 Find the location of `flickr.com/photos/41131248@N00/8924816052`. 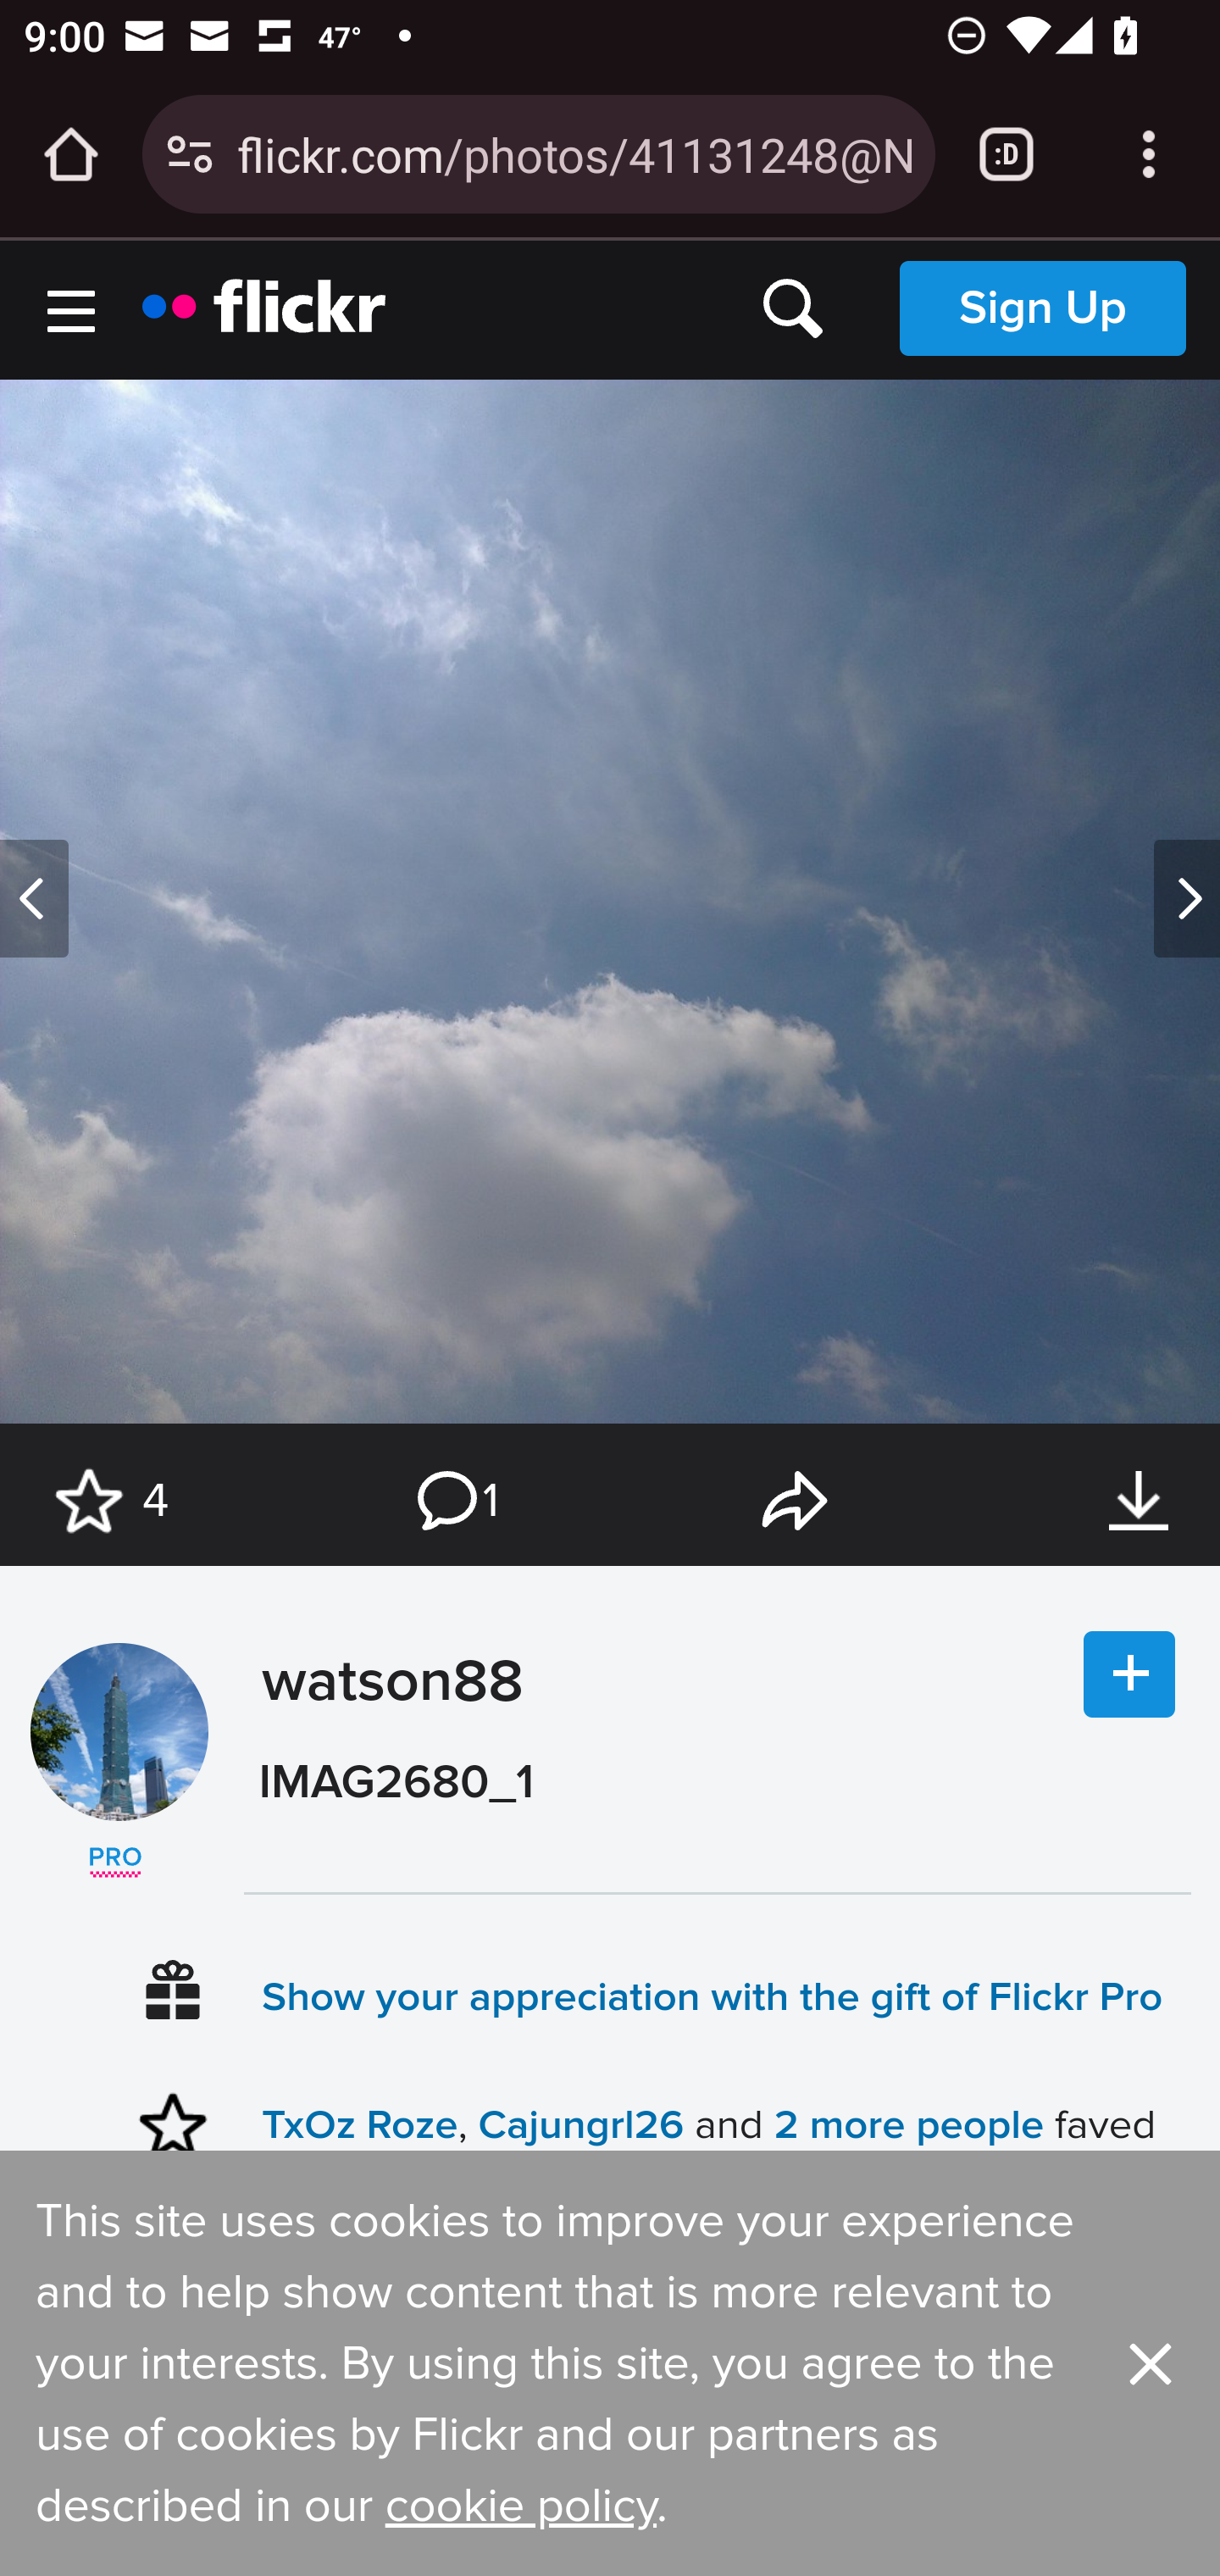

flickr.com/photos/41131248@N00/8924816052 is located at coordinates (574, 153).